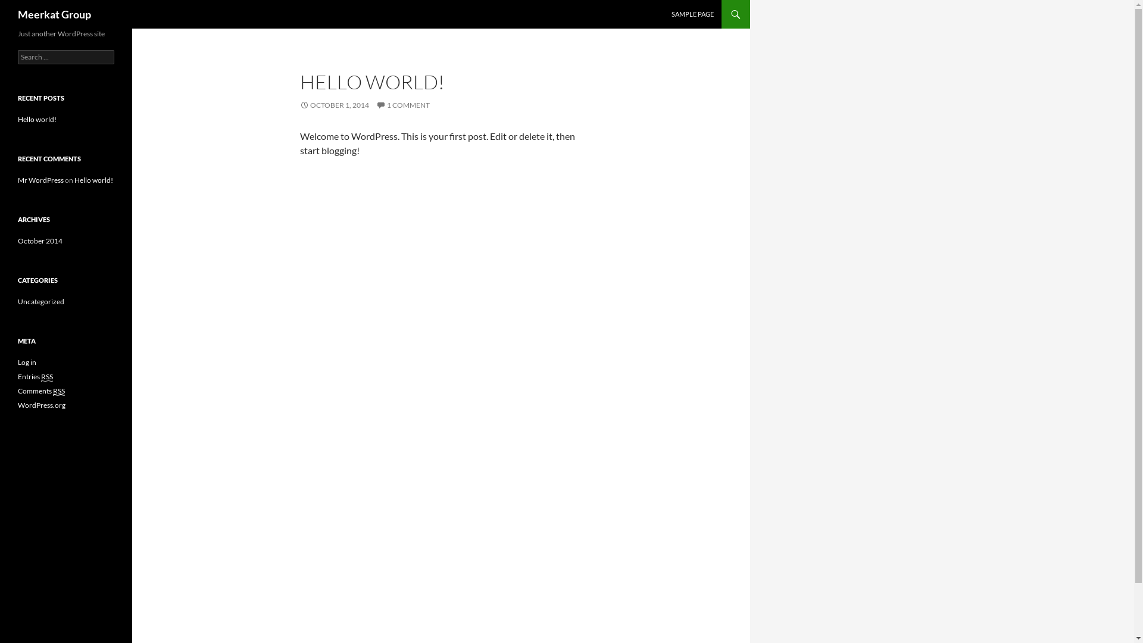  I want to click on HELLO WORLD!, so click(373, 82).